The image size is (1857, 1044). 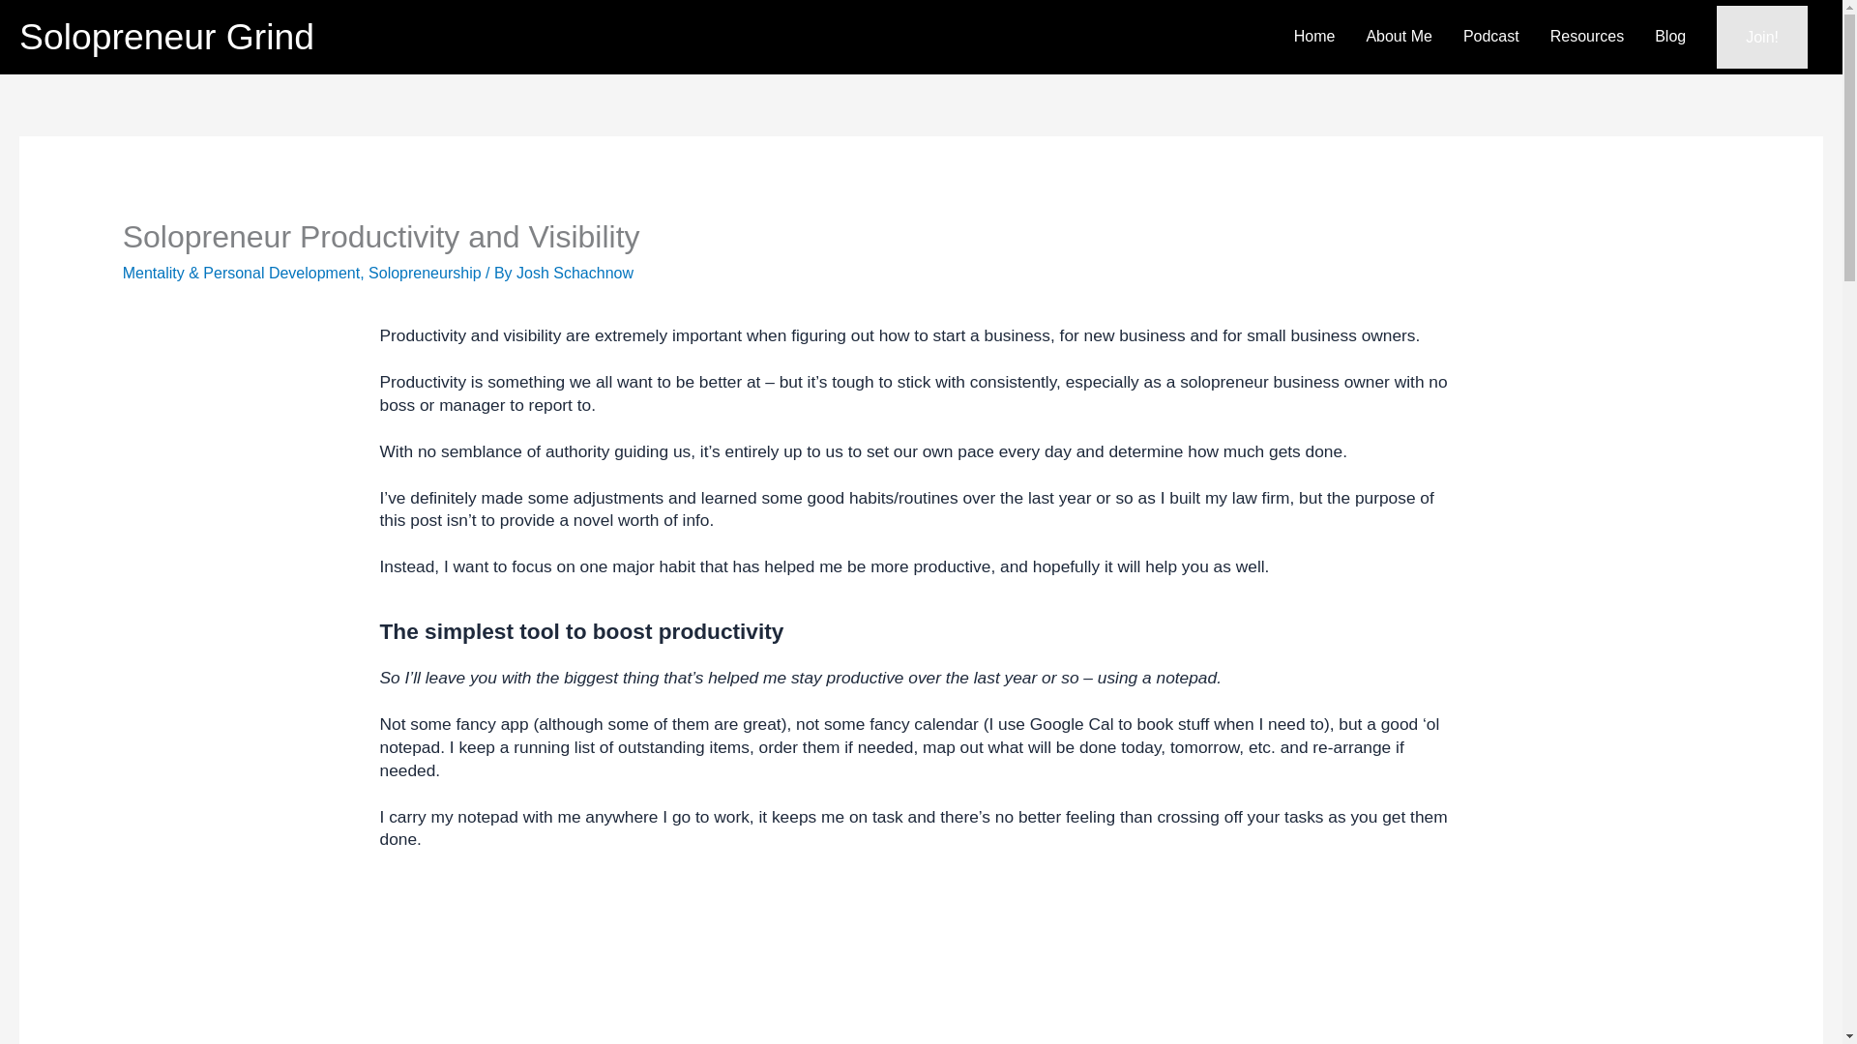 I want to click on Home, so click(x=1315, y=38).